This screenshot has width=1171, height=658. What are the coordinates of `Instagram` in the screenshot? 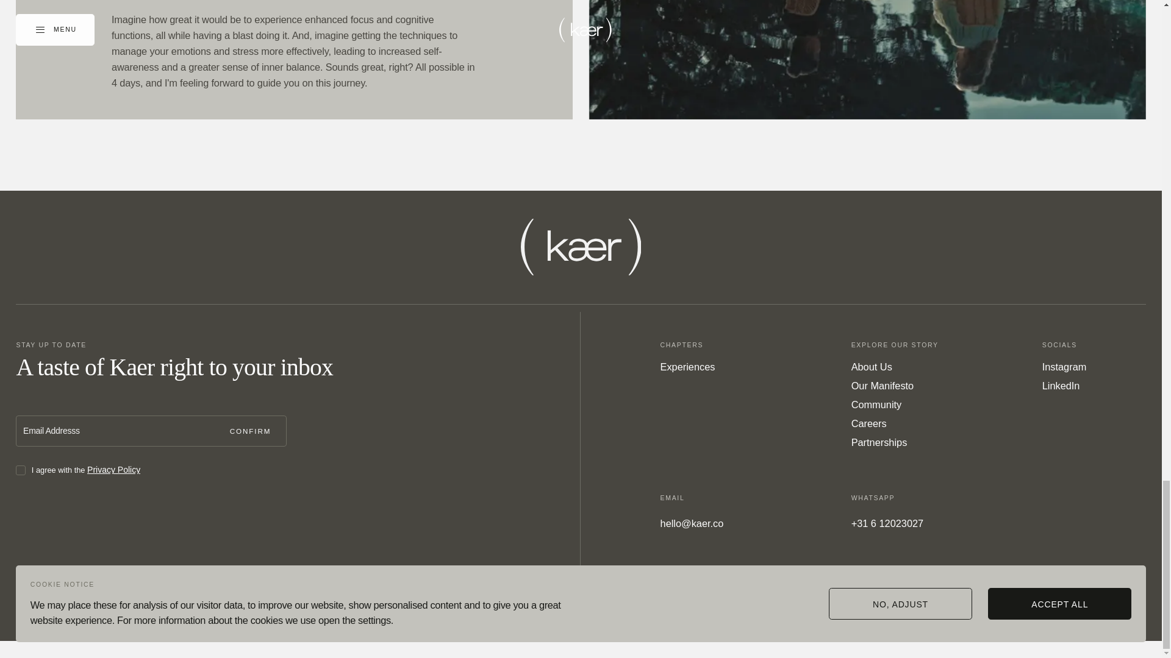 It's located at (1064, 367).